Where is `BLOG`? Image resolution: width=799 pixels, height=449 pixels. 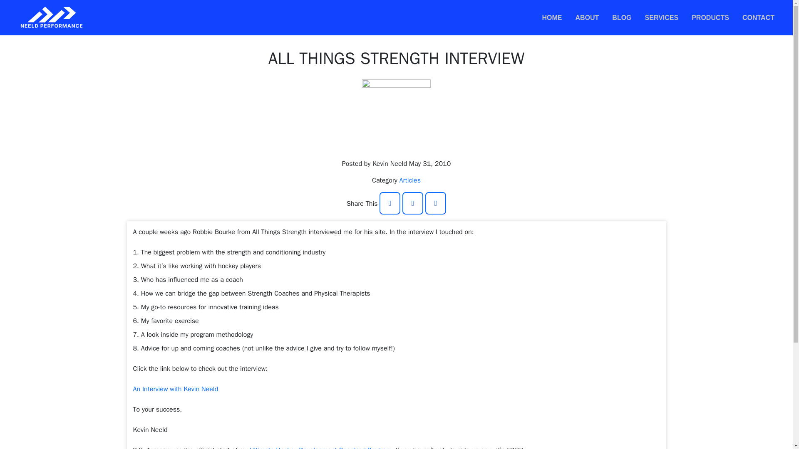 BLOG is located at coordinates (622, 17).